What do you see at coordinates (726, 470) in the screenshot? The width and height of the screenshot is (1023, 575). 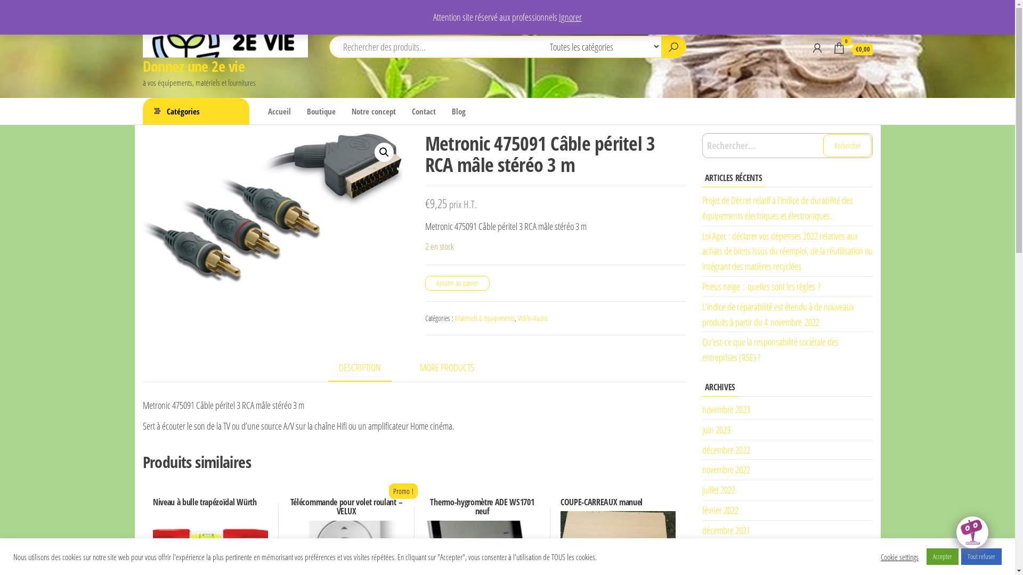 I see `novembre 2022` at bounding box center [726, 470].